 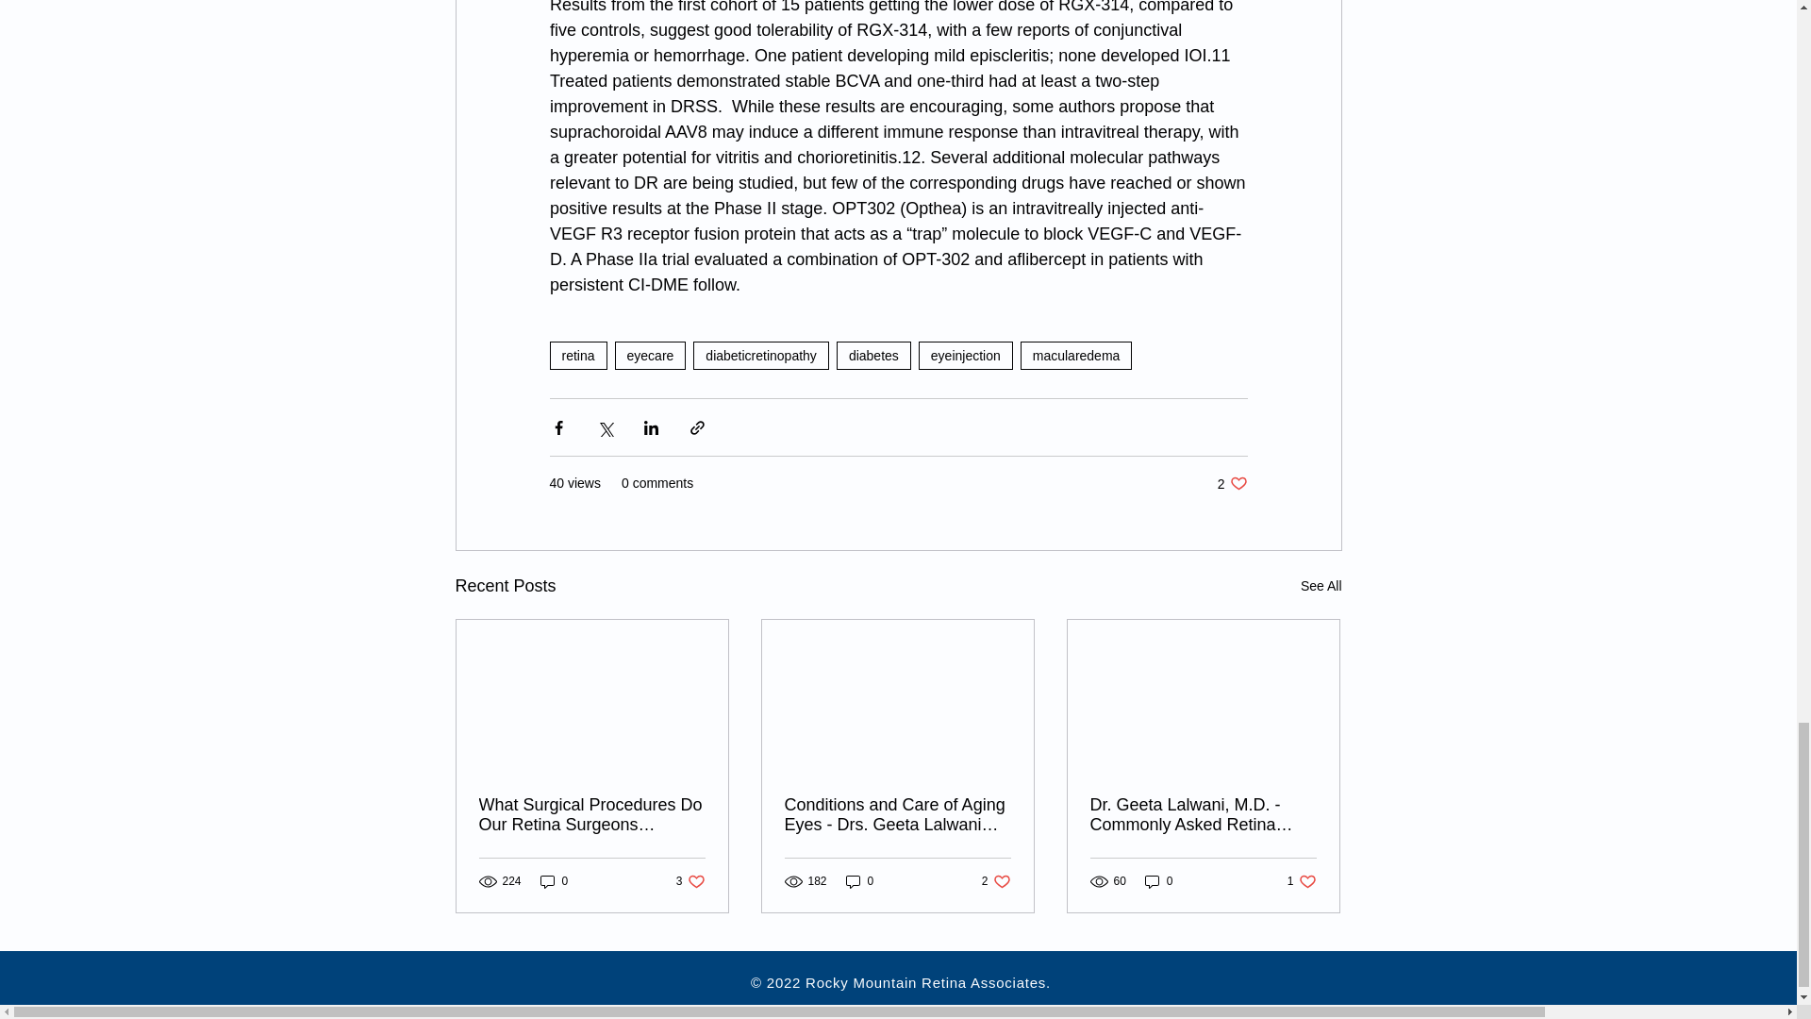 I want to click on eyecare, so click(x=651, y=355).